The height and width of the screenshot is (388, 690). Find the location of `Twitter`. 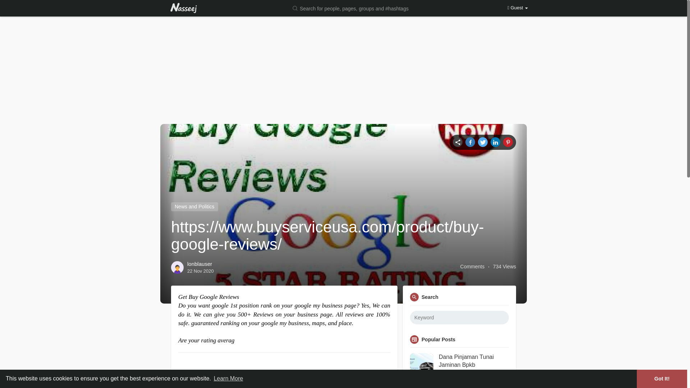

Twitter is located at coordinates (483, 142).